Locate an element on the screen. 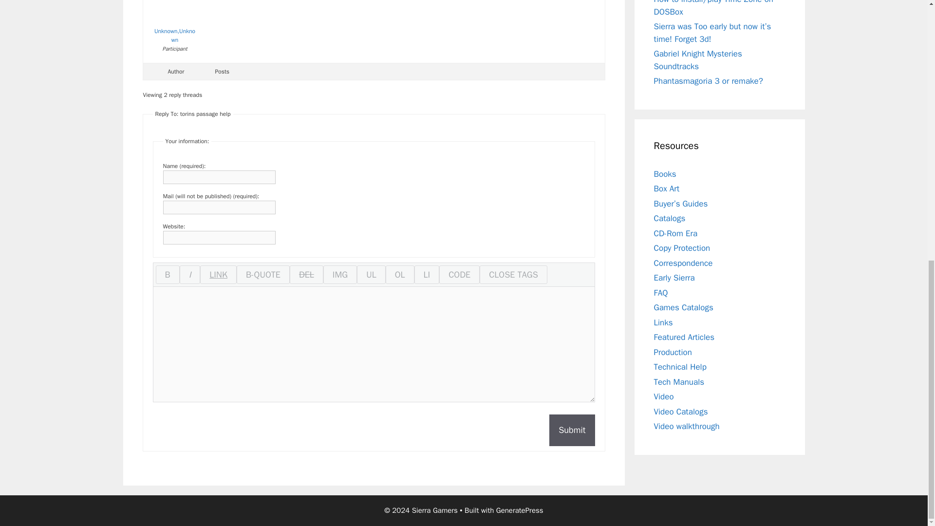 This screenshot has height=526, width=935. b is located at coordinates (168, 275).